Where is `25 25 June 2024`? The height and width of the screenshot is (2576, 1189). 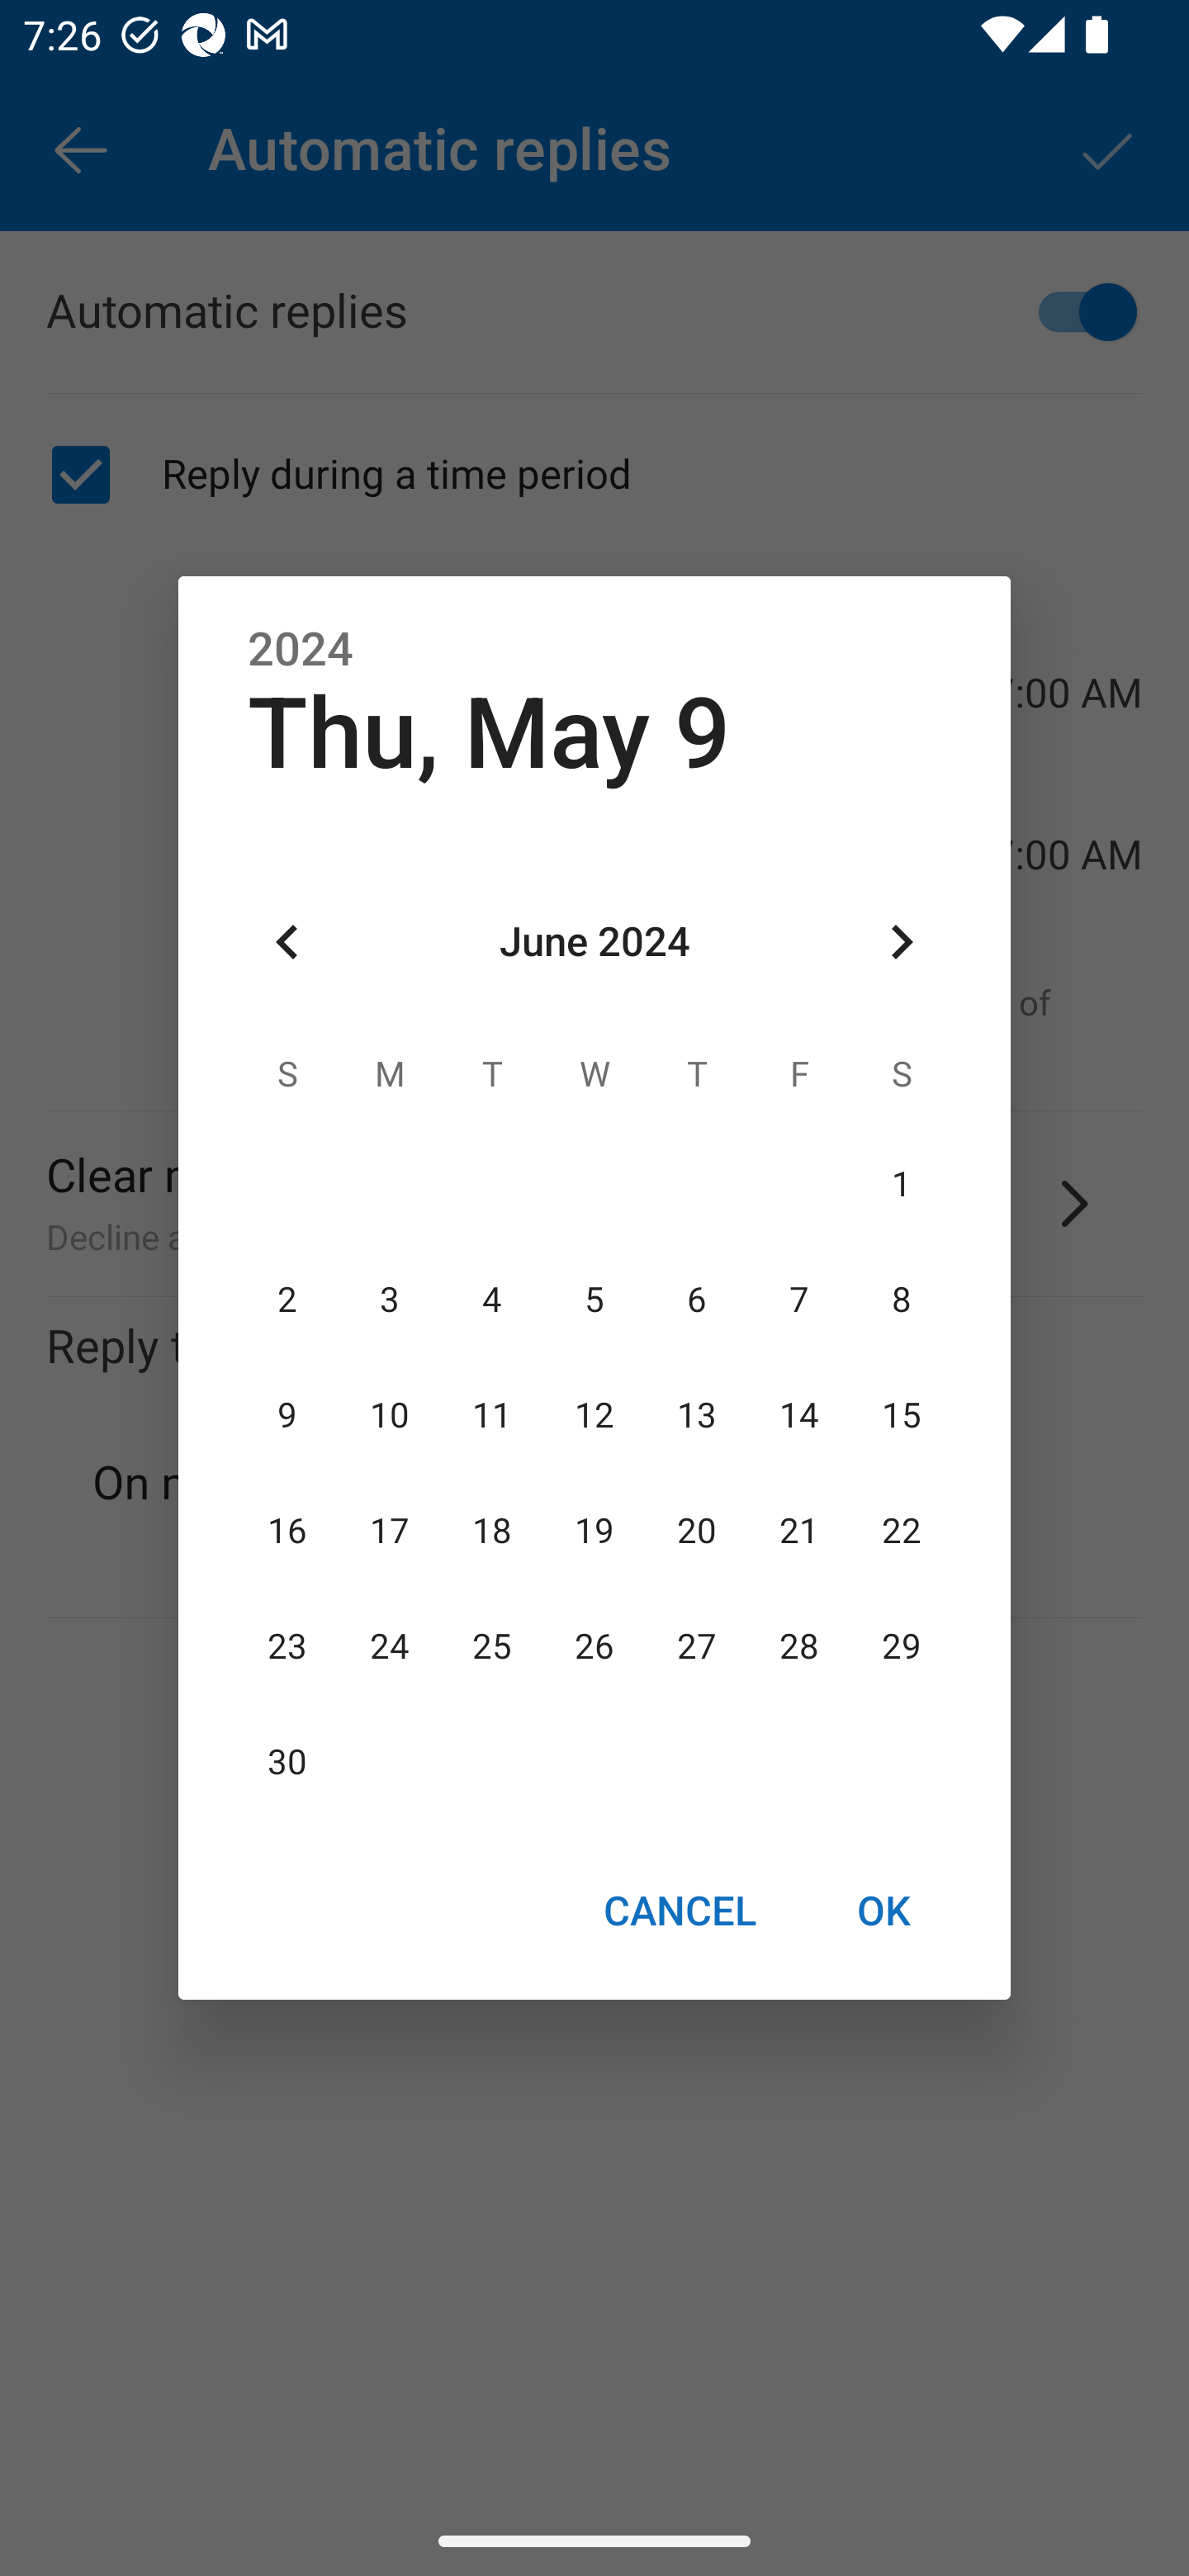
25 25 June 2024 is located at coordinates (492, 1647).